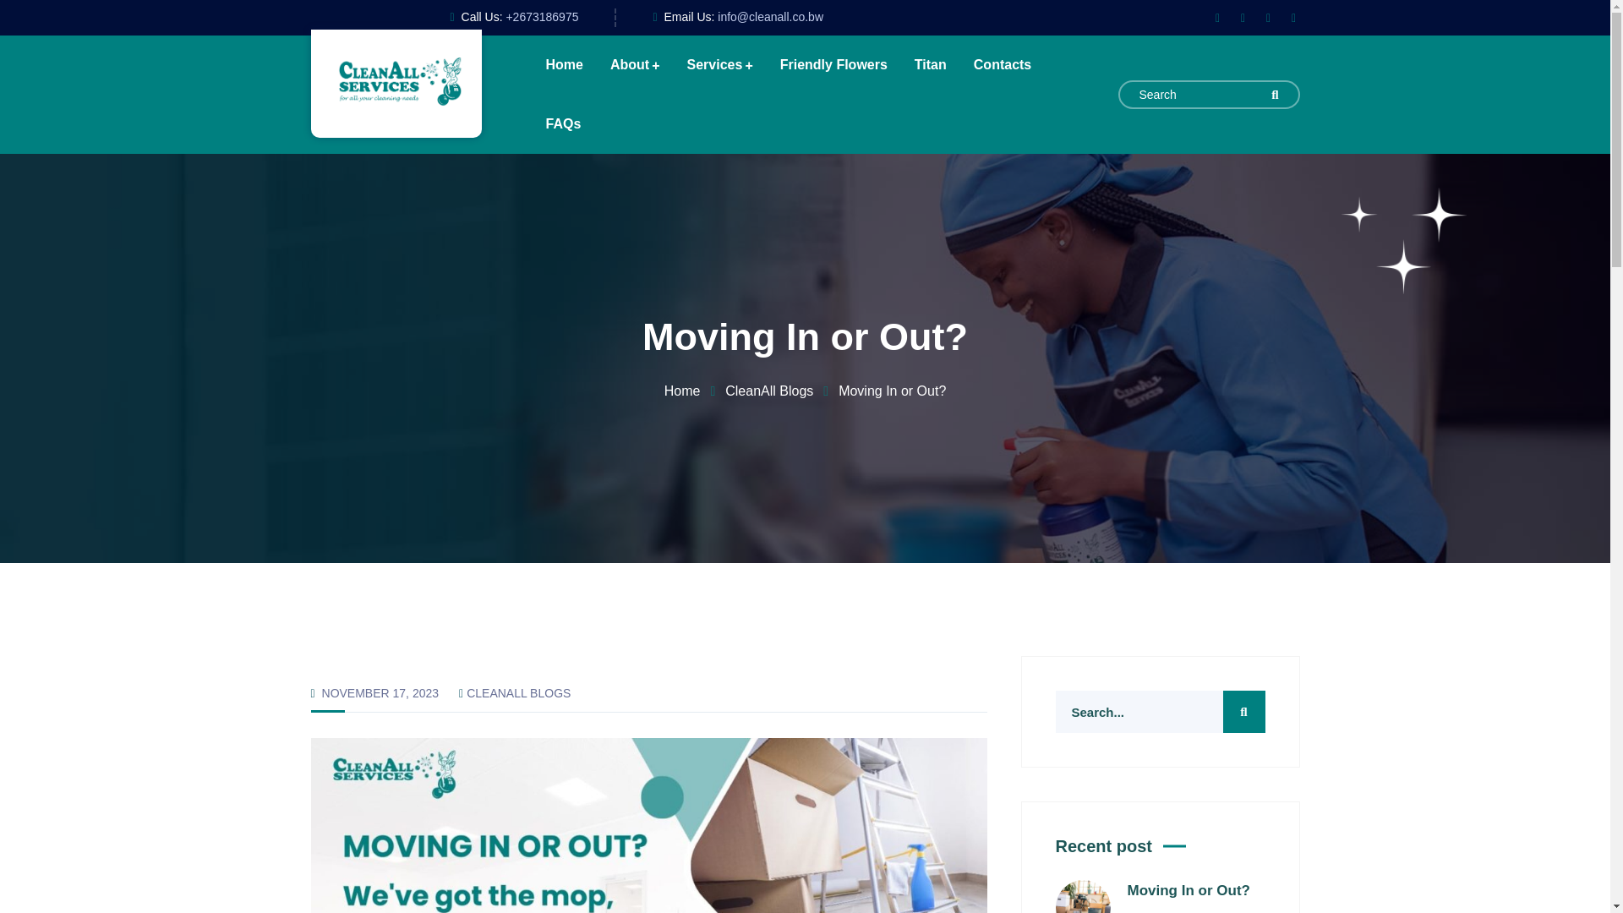 This screenshot has width=1623, height=913. What do you see at coordinates (782, 391) in the screenshot?
I see `CleanAll Blogs` at bounding box center [782, 391].